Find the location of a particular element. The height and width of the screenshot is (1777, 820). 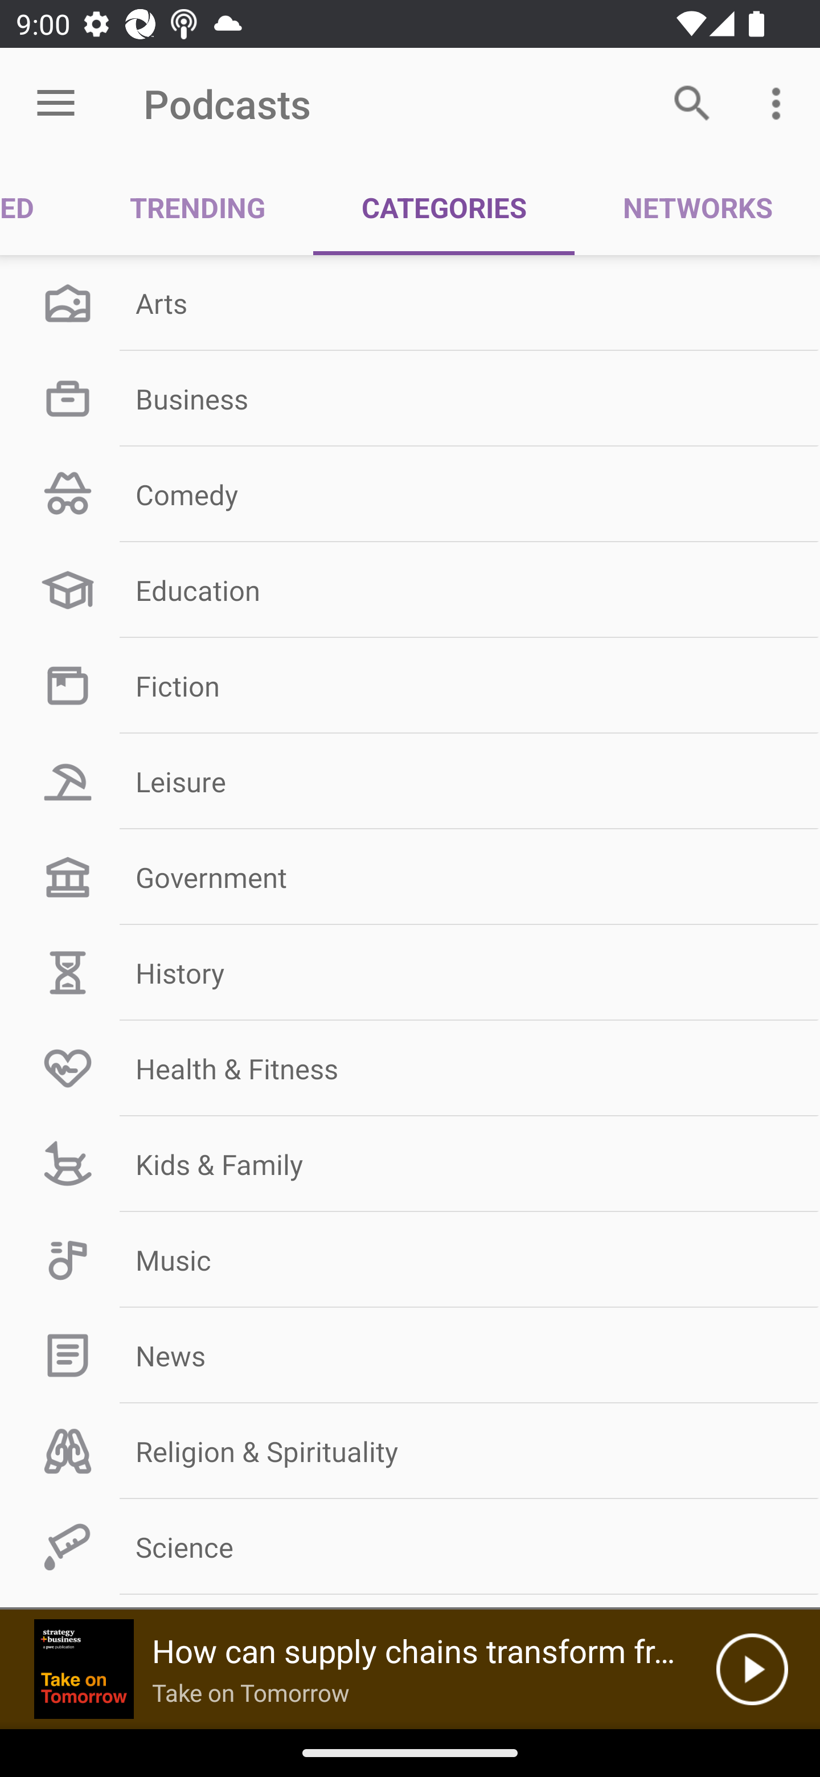

Science is located at coordinates (410, 1547).